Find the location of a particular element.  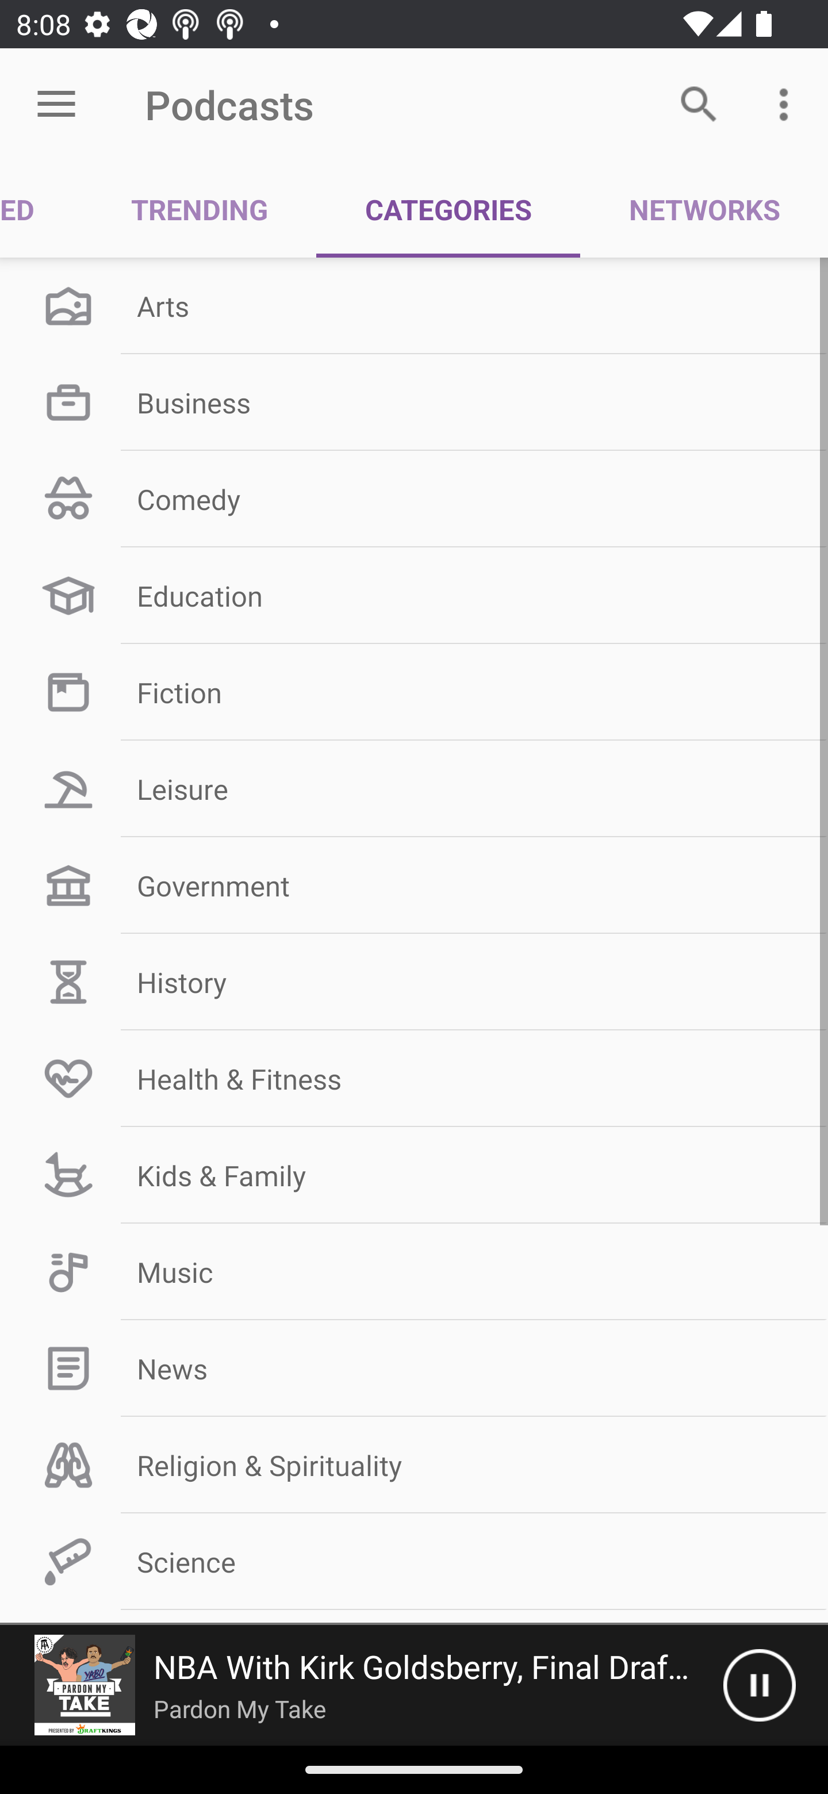

Kids & Family is located at coordinates (414, 1175).